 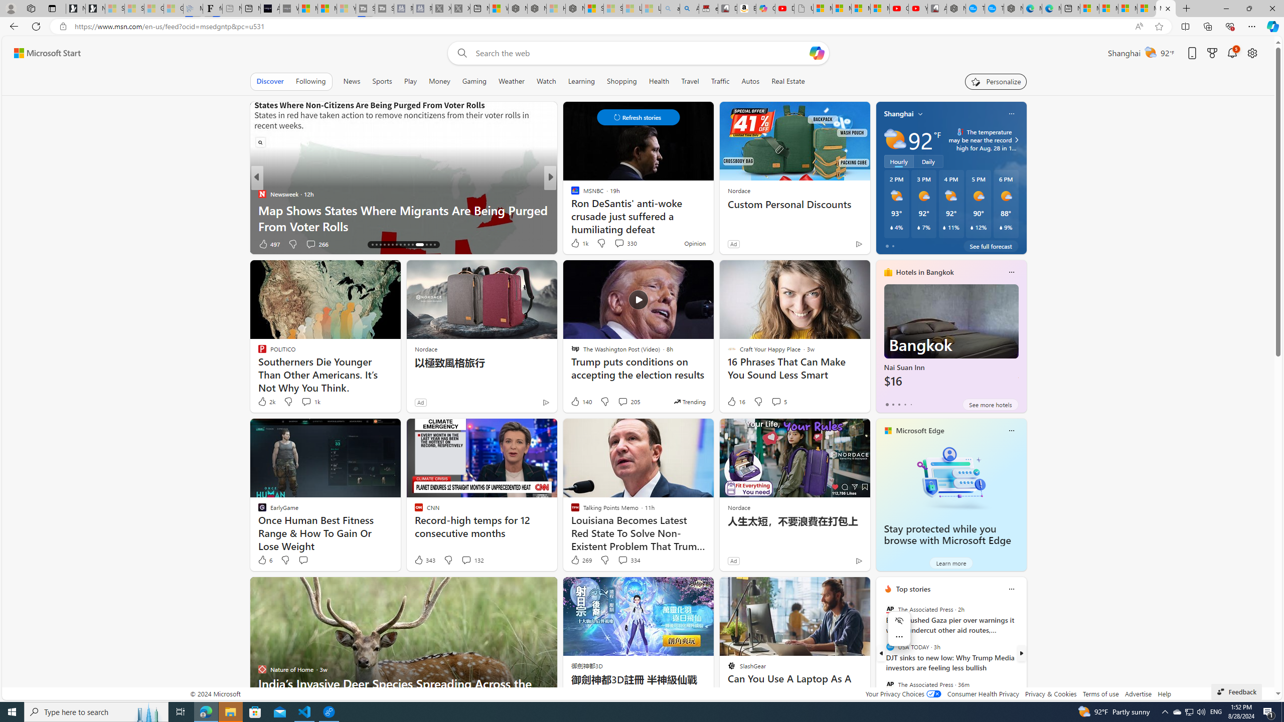 What do you see at coordinates (412, 245) in the screenshot?
I see `AutomationID: tab-26` at bounding box center [412, 245].